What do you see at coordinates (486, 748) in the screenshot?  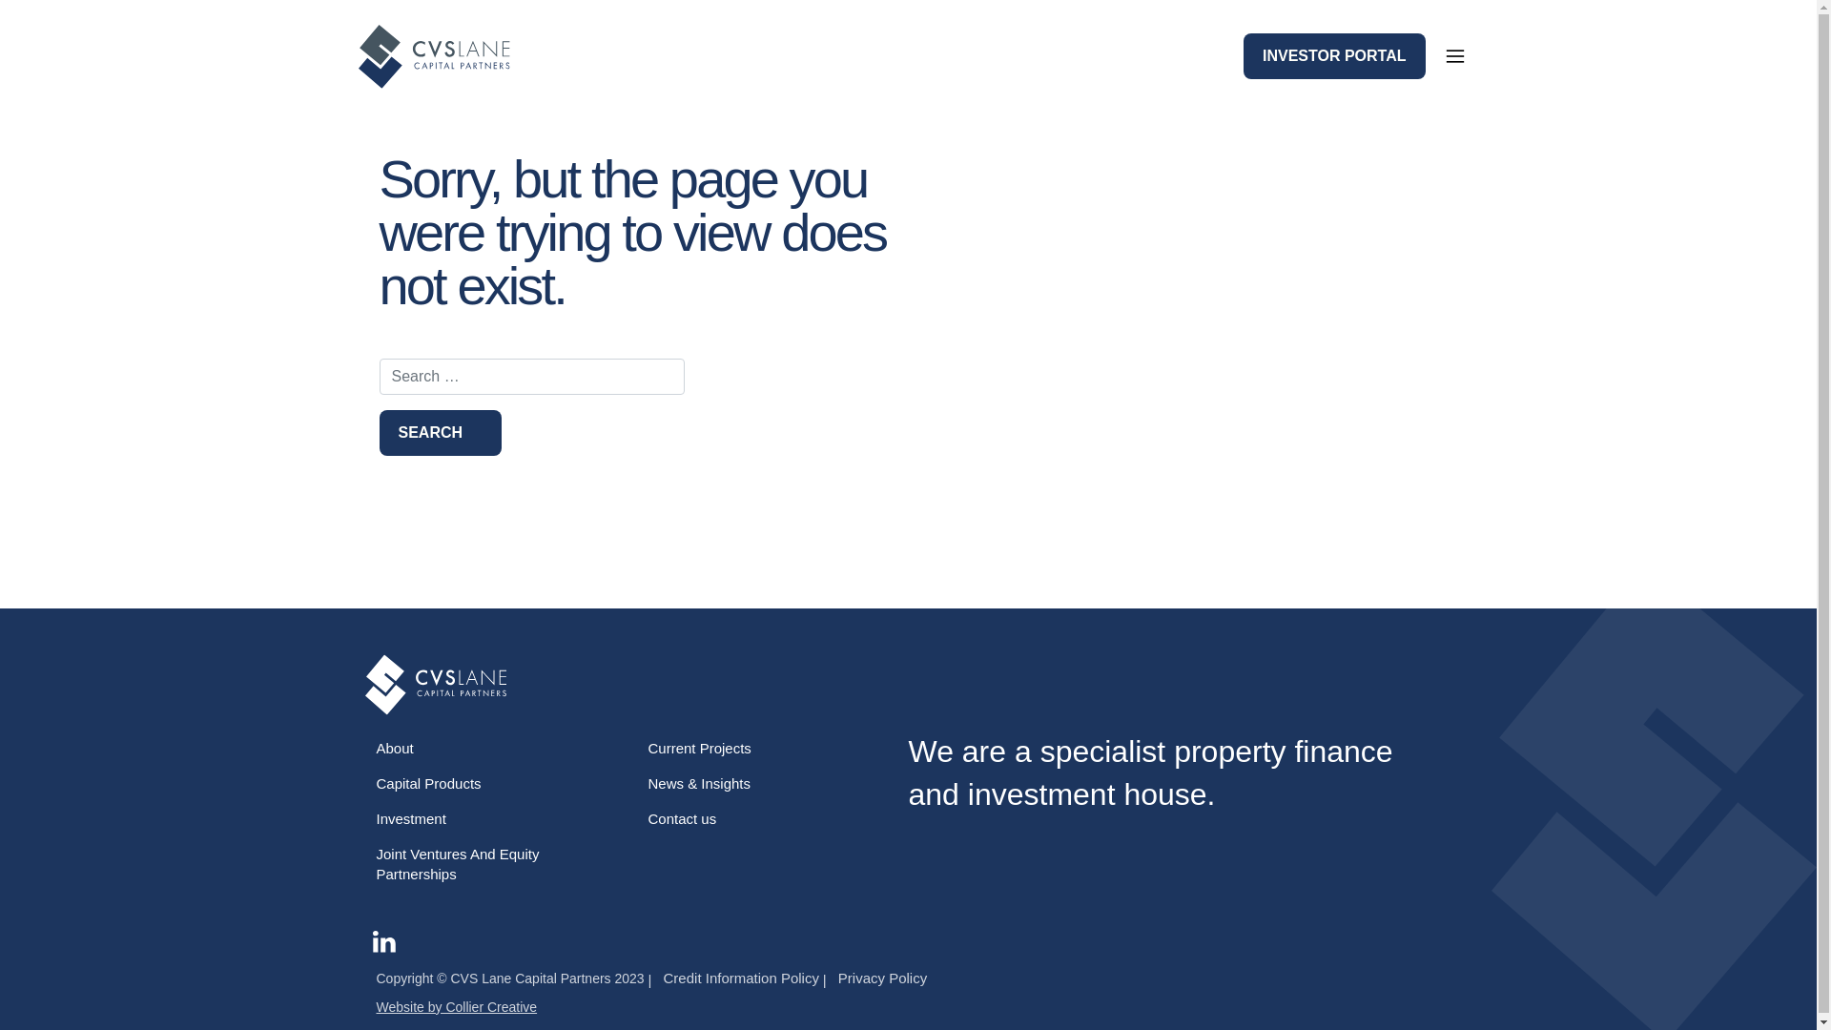 I see `About` at bounding box center [486, 748].